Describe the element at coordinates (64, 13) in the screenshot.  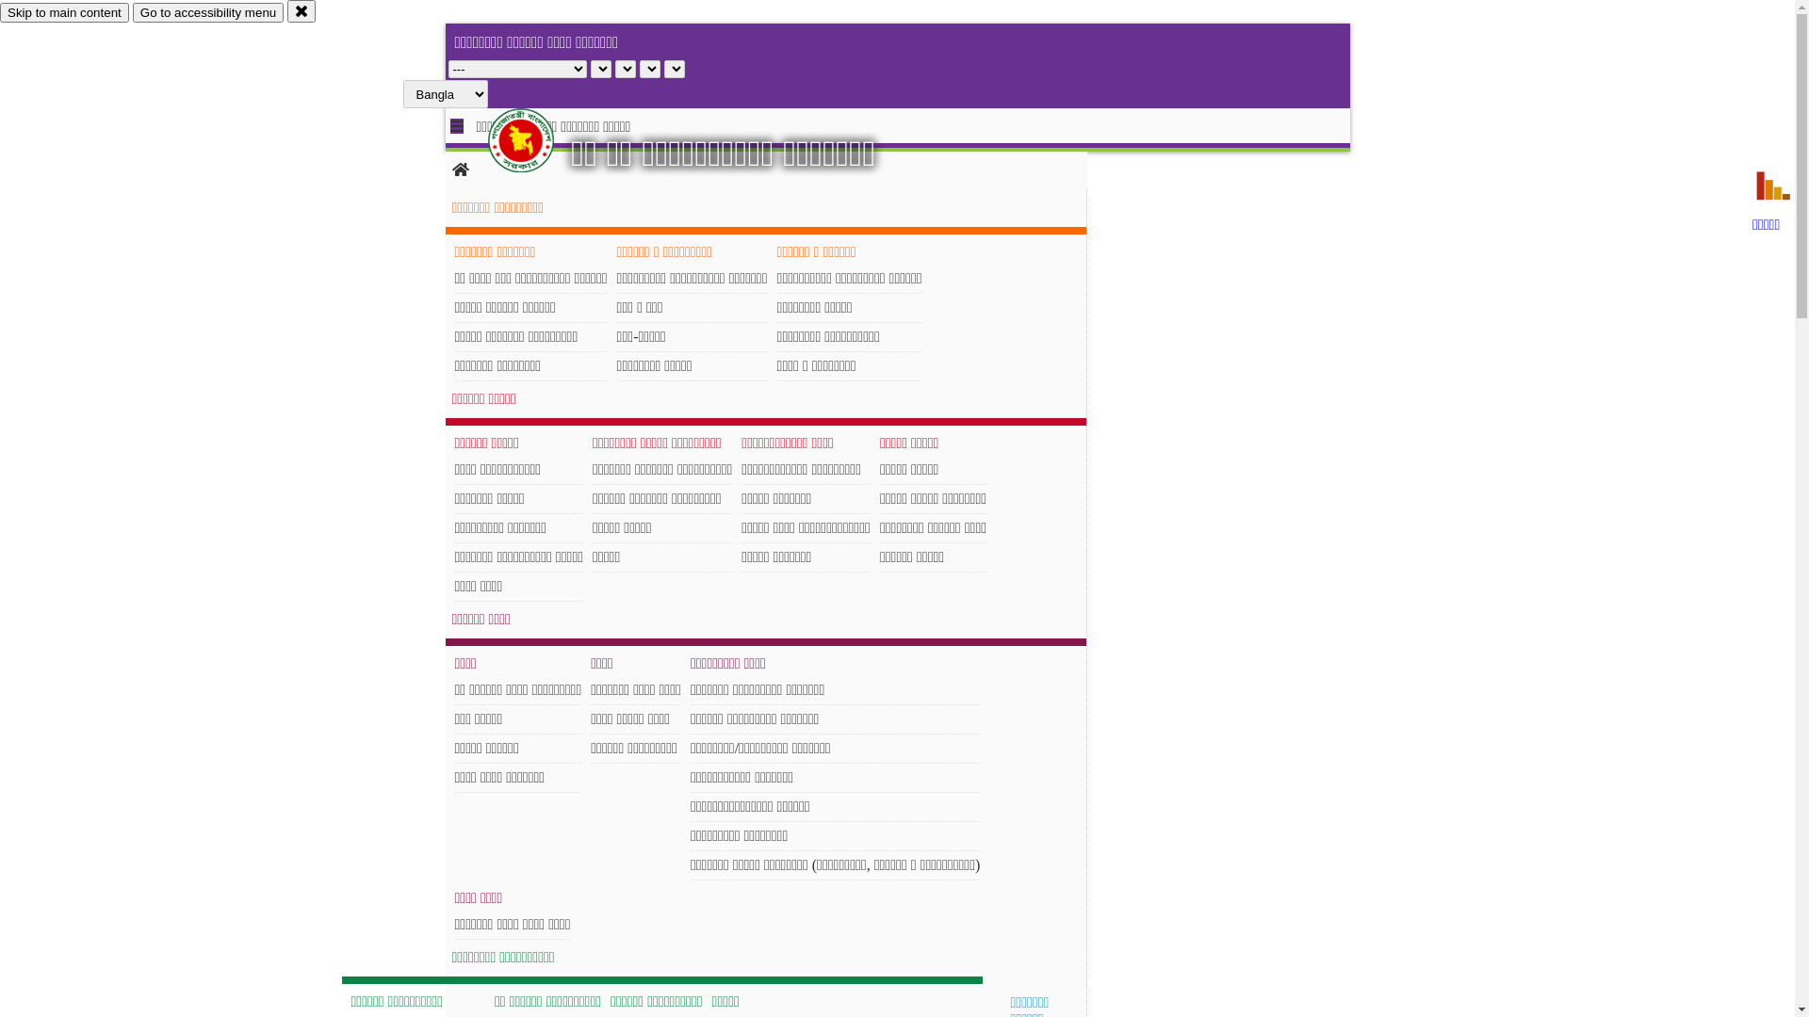
I see `Skip to main content` at that location.